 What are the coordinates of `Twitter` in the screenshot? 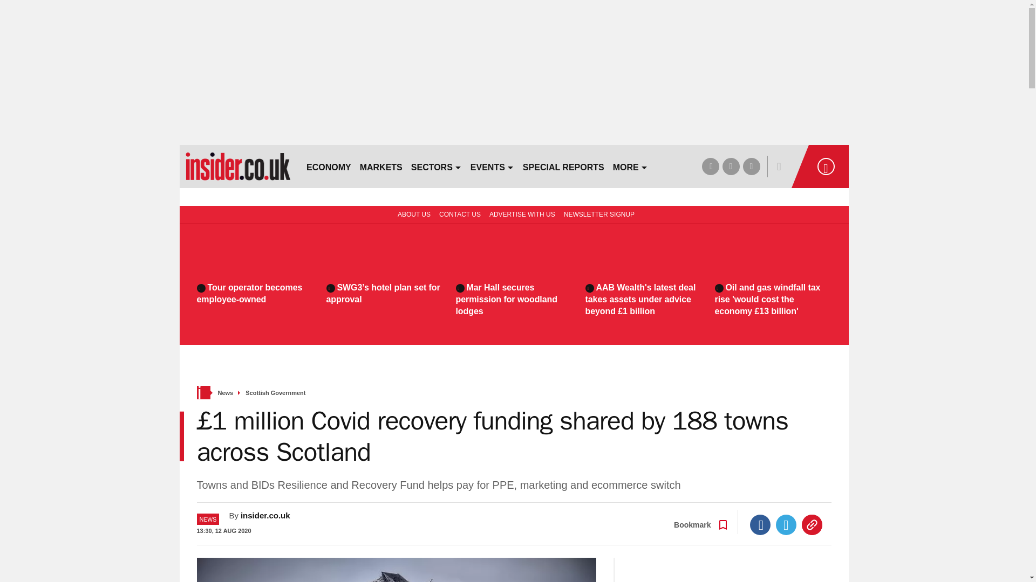 It's located at (786, 524).